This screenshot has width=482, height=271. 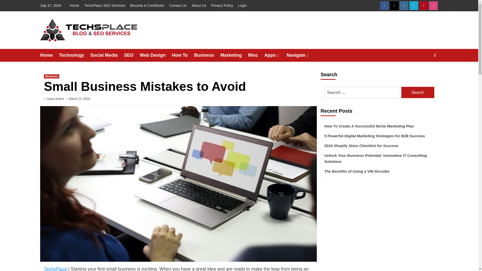 What do you see at coordinates (385, 6) in the screenshot?
I see `Facebook` at bounding box center [385, 6].